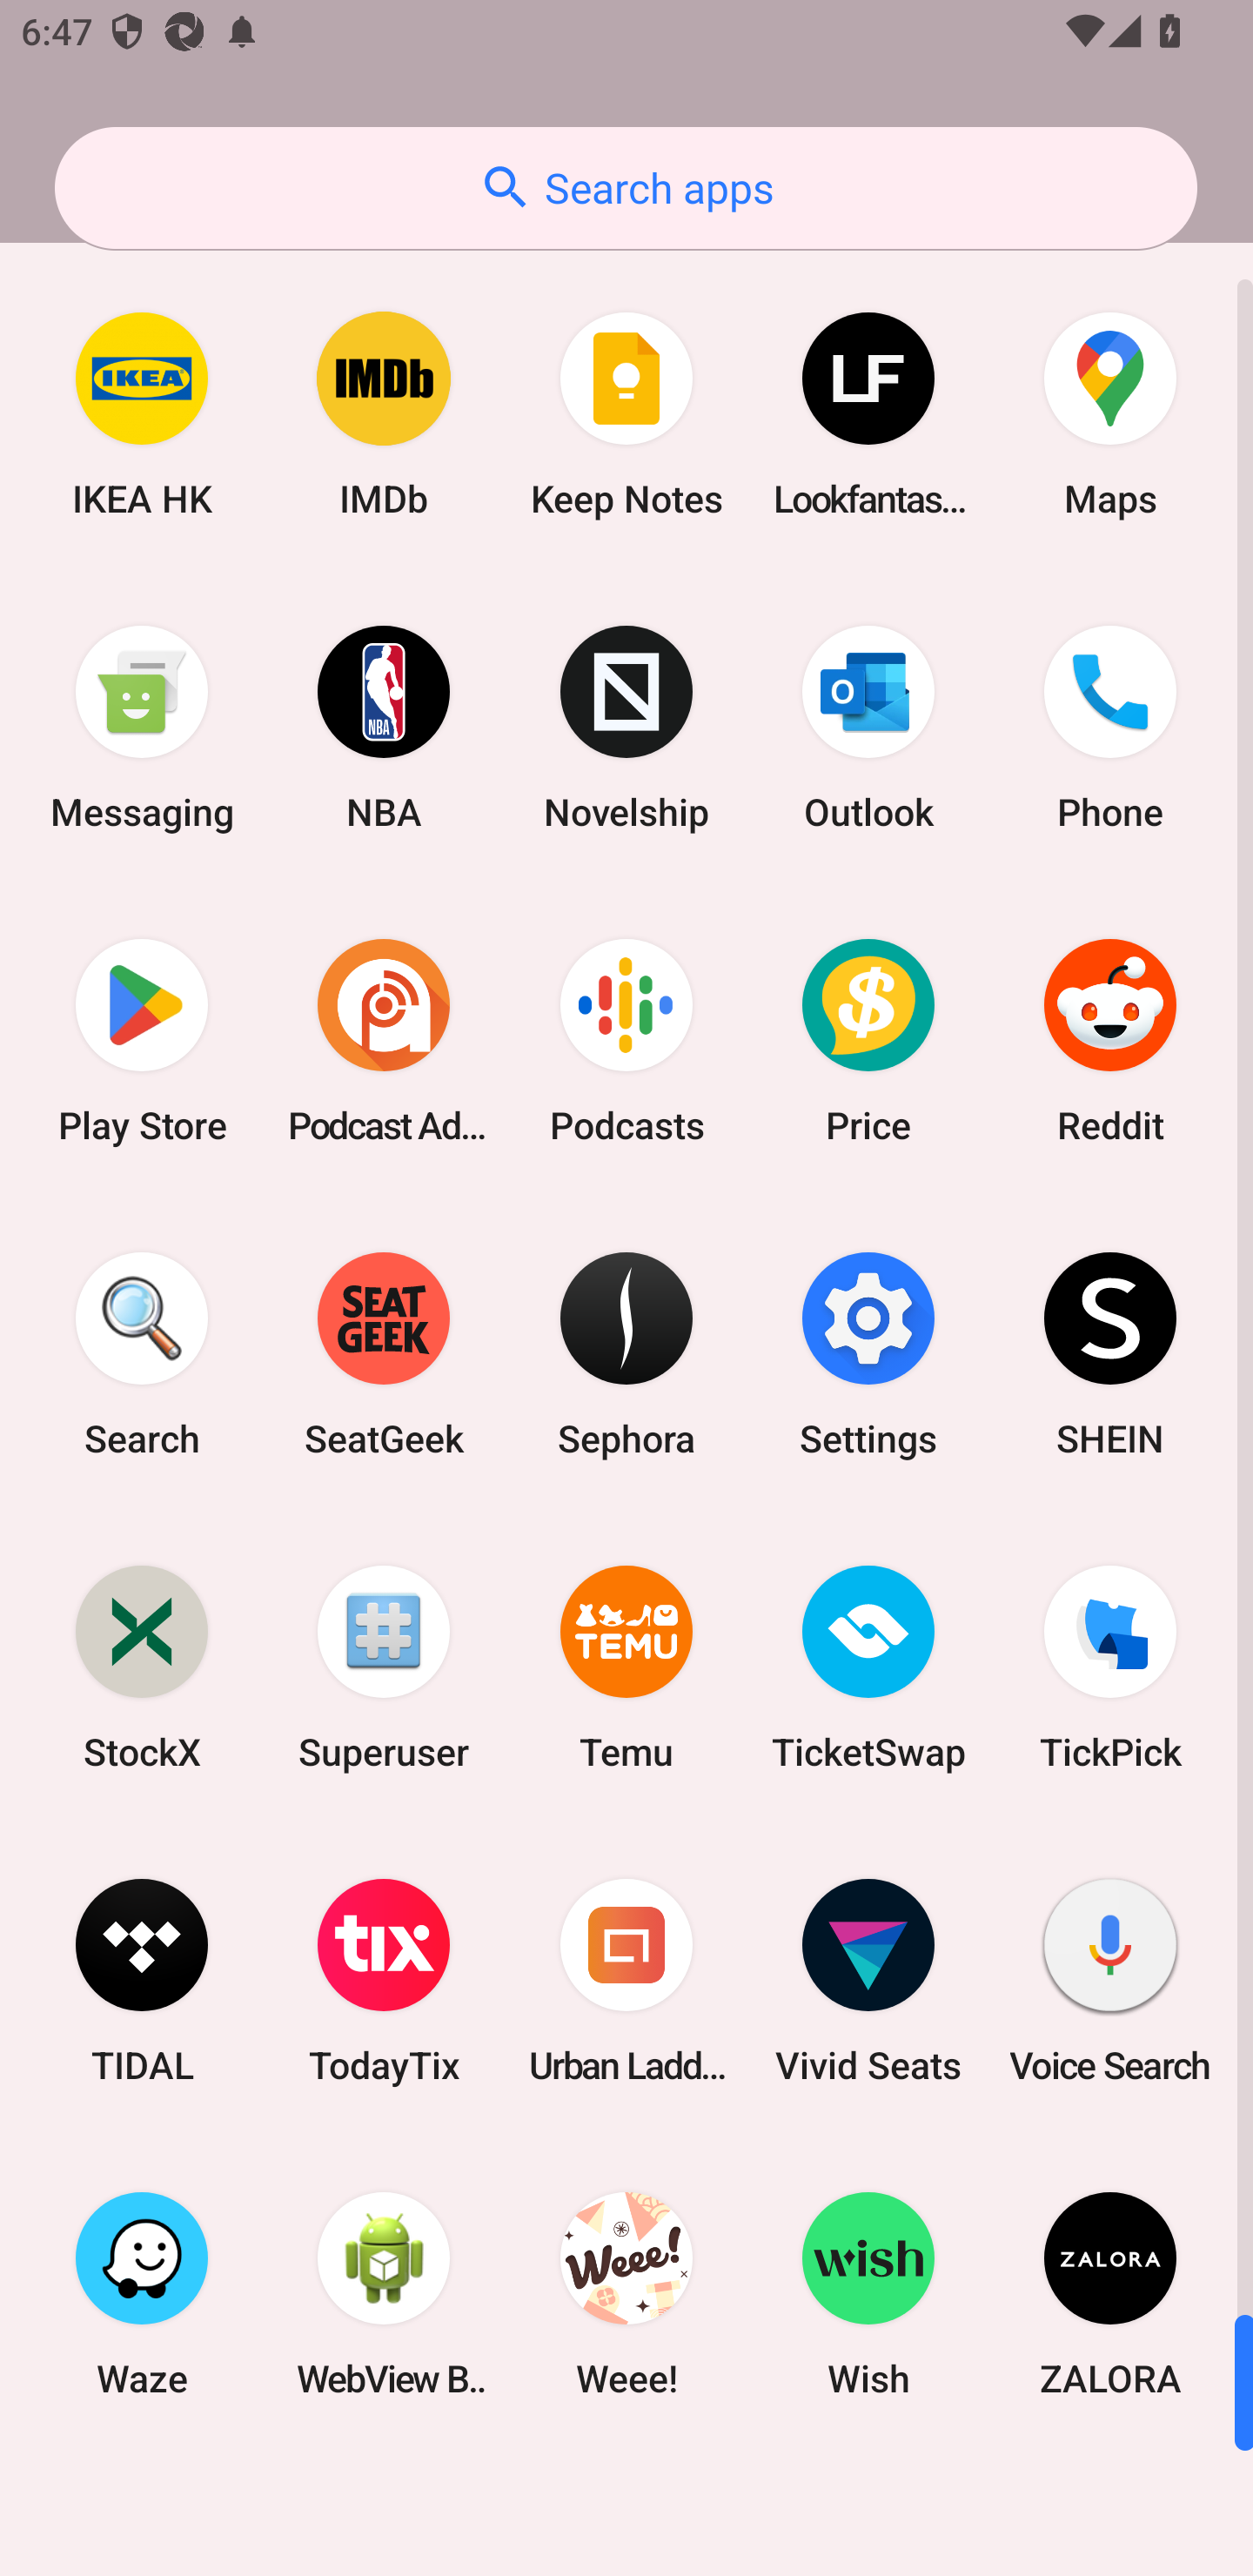 The height and width of the screenshot is (2576, 1253). Describe the element at coordinates (626, 414) in the screenshot. I see `Keep Notes` at that location.